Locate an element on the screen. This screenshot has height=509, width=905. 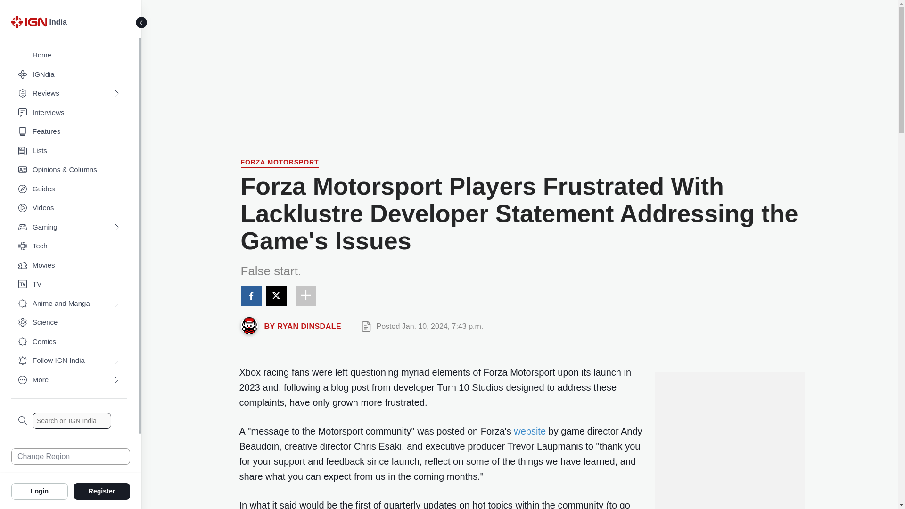
Videos is located at coordinates (69, 208).